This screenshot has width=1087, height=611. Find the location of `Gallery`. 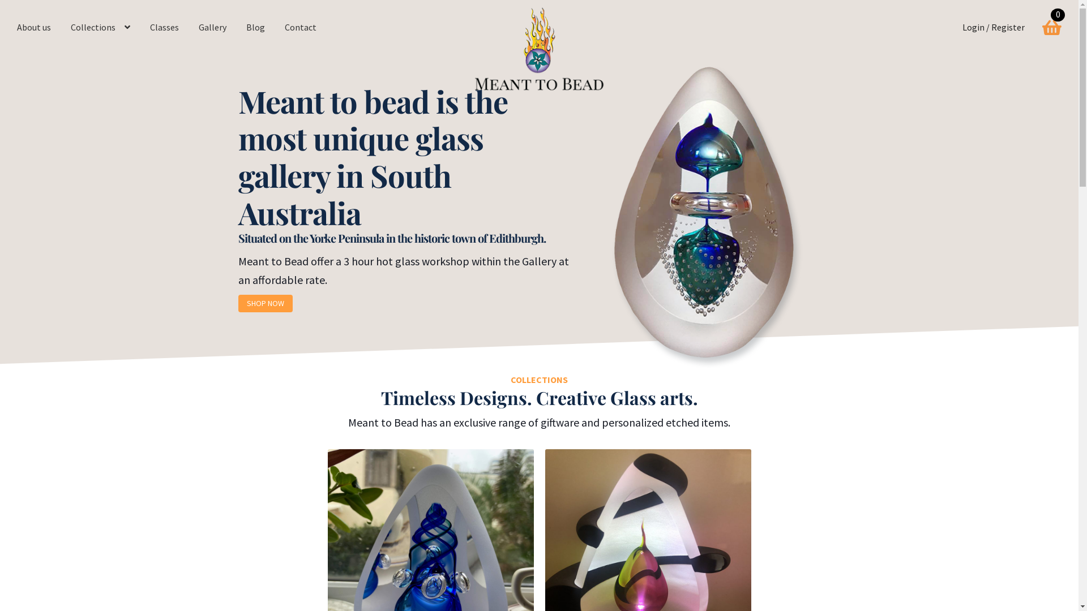

Gallery is located at coordinates (213, 28).